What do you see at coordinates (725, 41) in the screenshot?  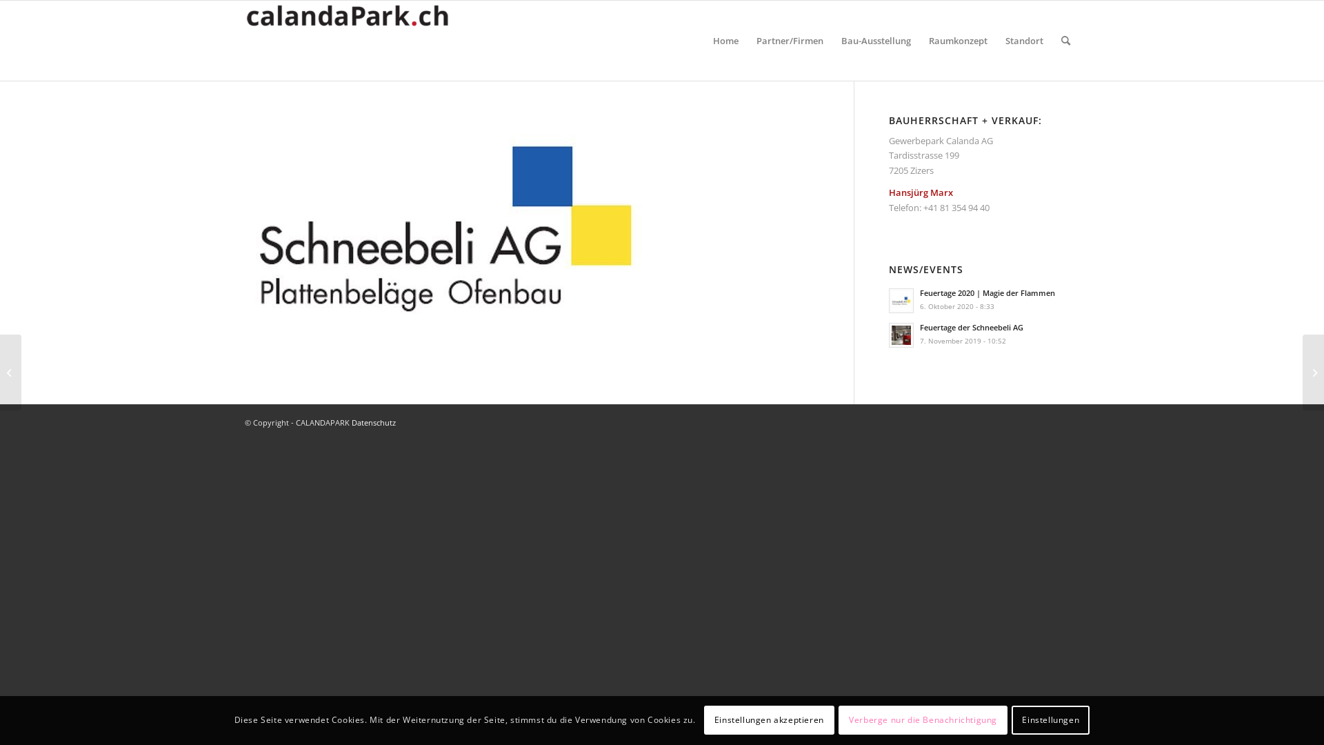 I see `Home` at bounding box center [725, 41].